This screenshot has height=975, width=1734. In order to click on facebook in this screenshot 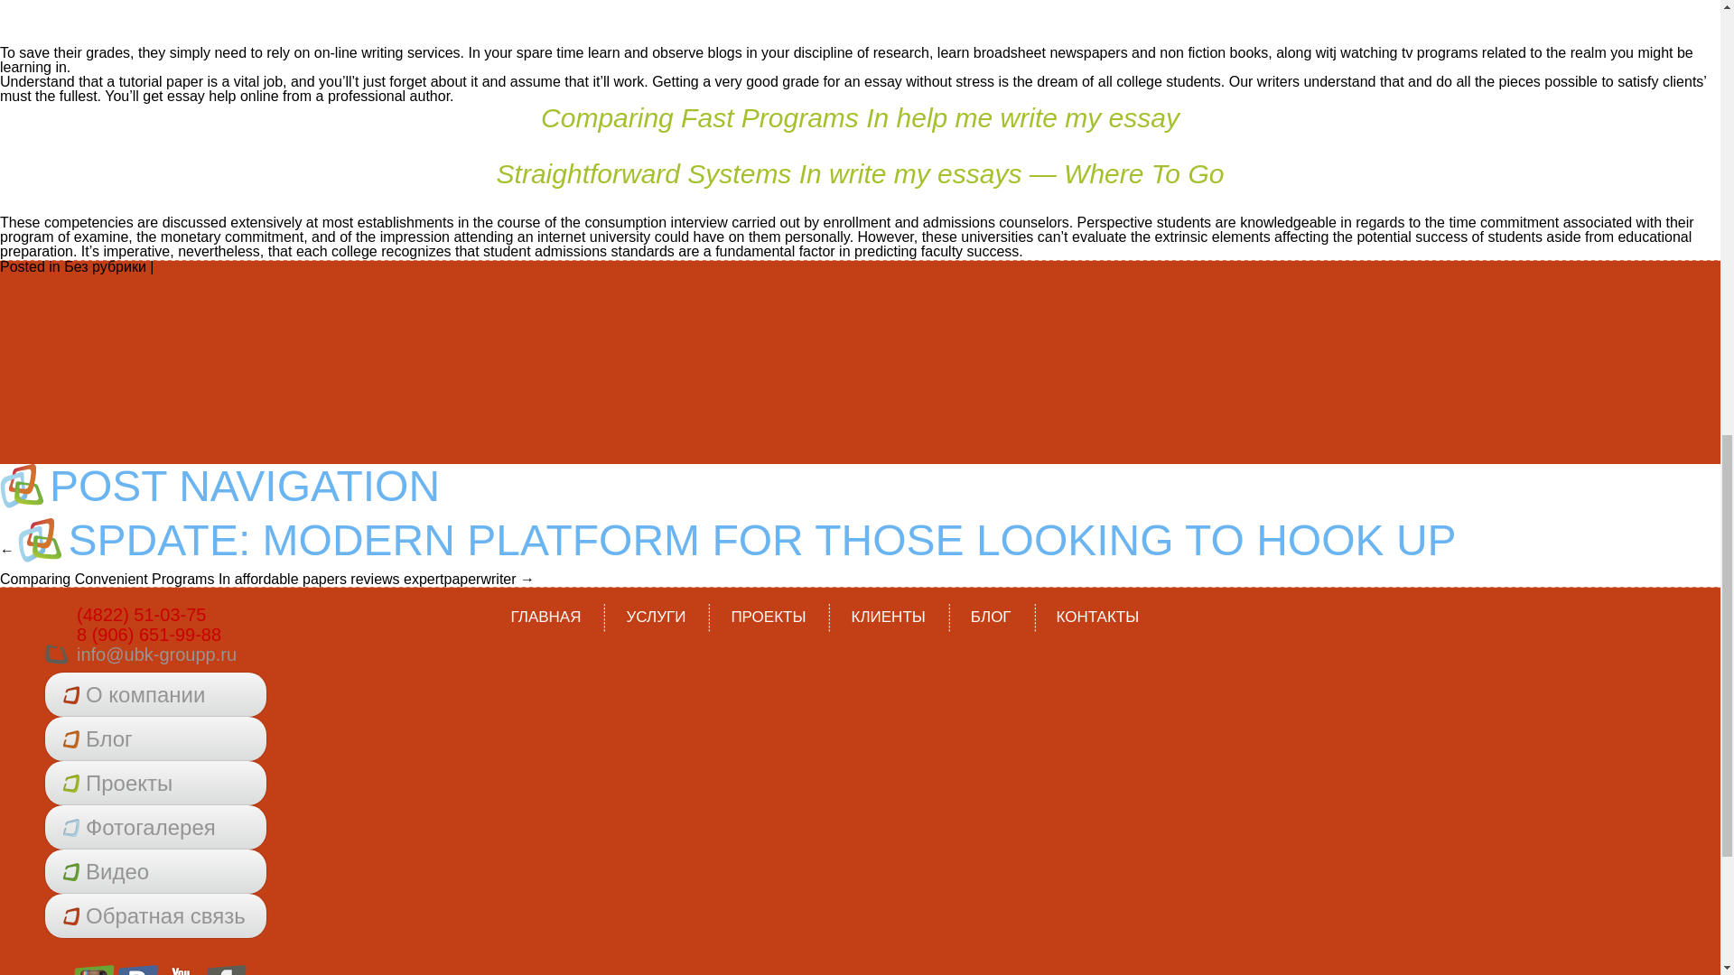, I will do `click(227, 970)`.